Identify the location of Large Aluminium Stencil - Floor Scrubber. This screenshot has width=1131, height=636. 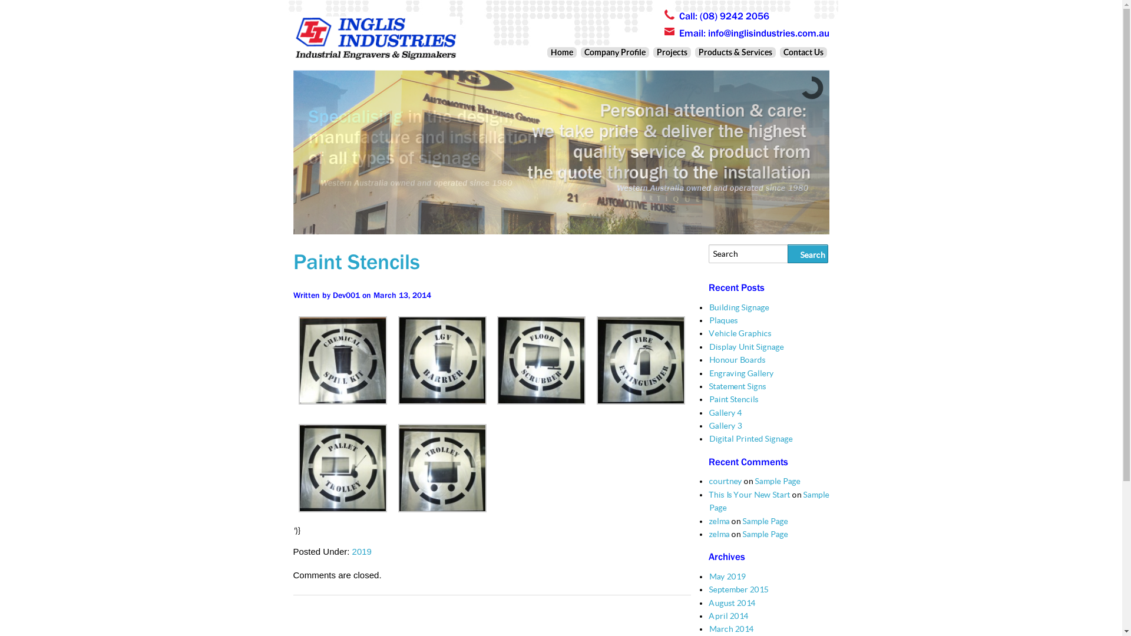
(541, 402).